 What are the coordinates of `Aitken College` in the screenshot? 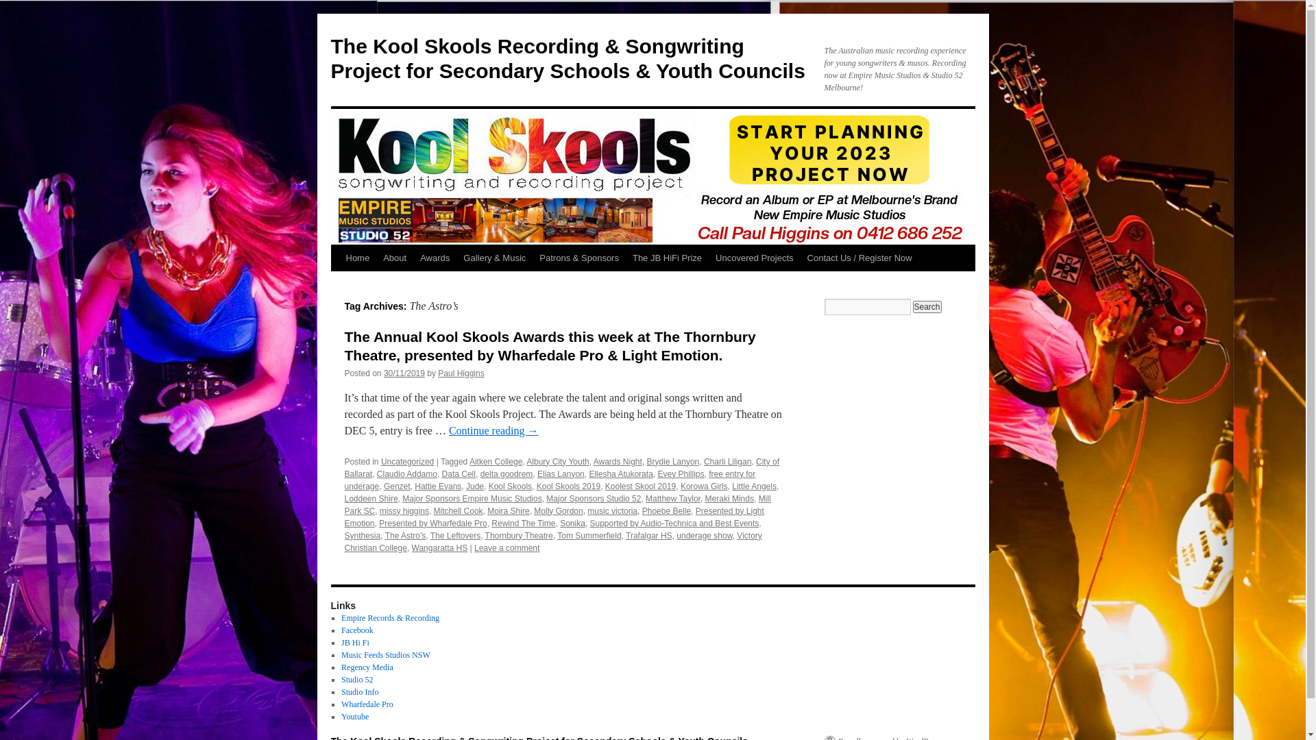 It's located at (496, 462).